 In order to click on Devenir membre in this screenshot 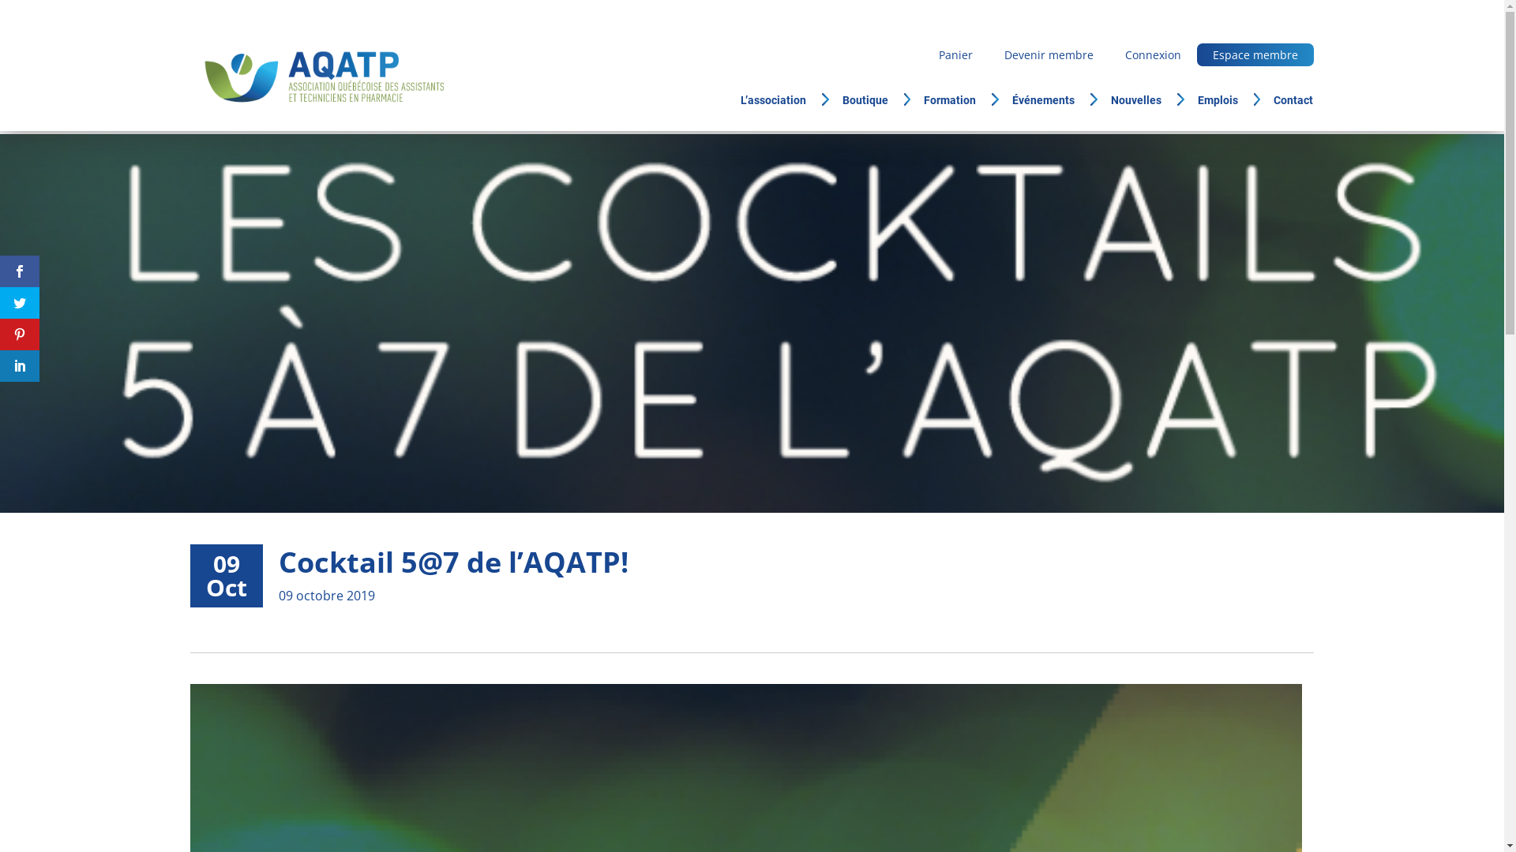, I will do `click(1049, 55)`.